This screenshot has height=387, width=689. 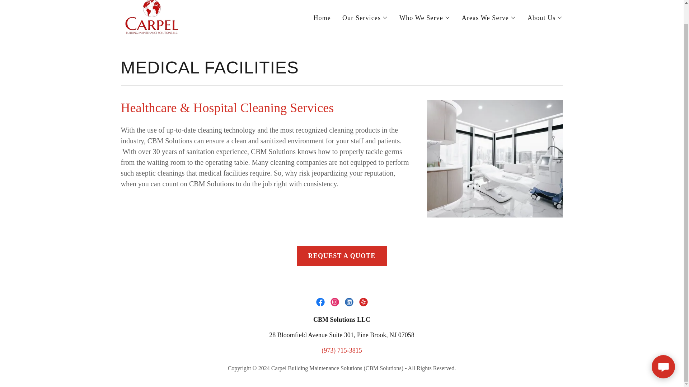 What do you see at coordinates (365, 18) in the screenshot?
I see `Our Services` at bounding box center [365, 18].